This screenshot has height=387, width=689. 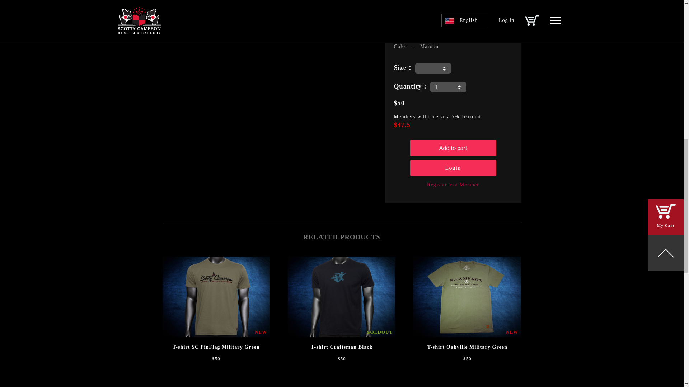 What do you see at coordinates (453, 148) in the screenshot?
I see `Add to cart` at bounding box center [453, 148].